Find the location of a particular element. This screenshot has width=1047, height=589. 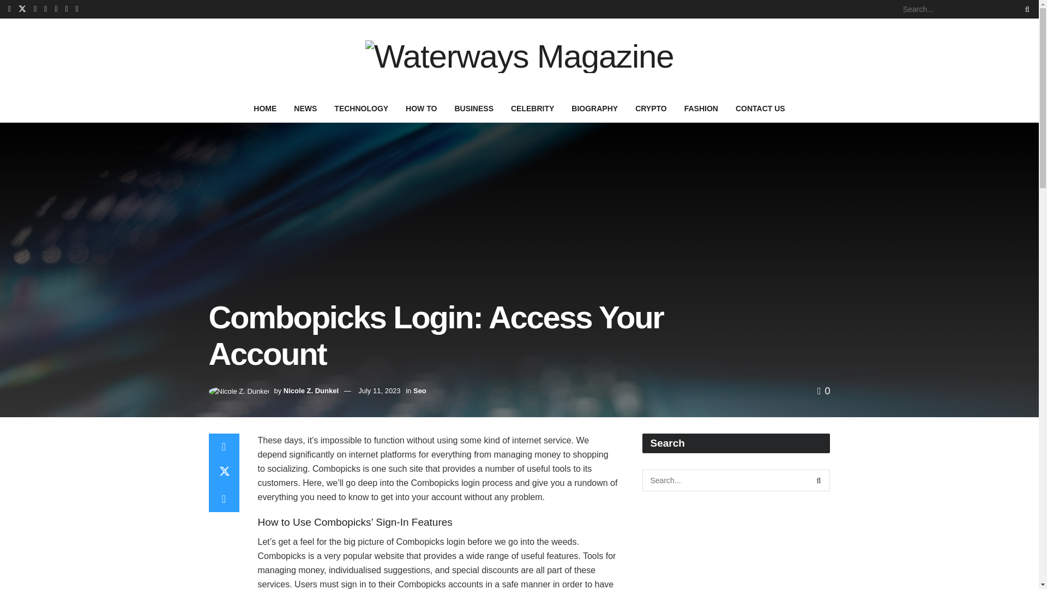

NEWS is located at coordinates (305, 108).